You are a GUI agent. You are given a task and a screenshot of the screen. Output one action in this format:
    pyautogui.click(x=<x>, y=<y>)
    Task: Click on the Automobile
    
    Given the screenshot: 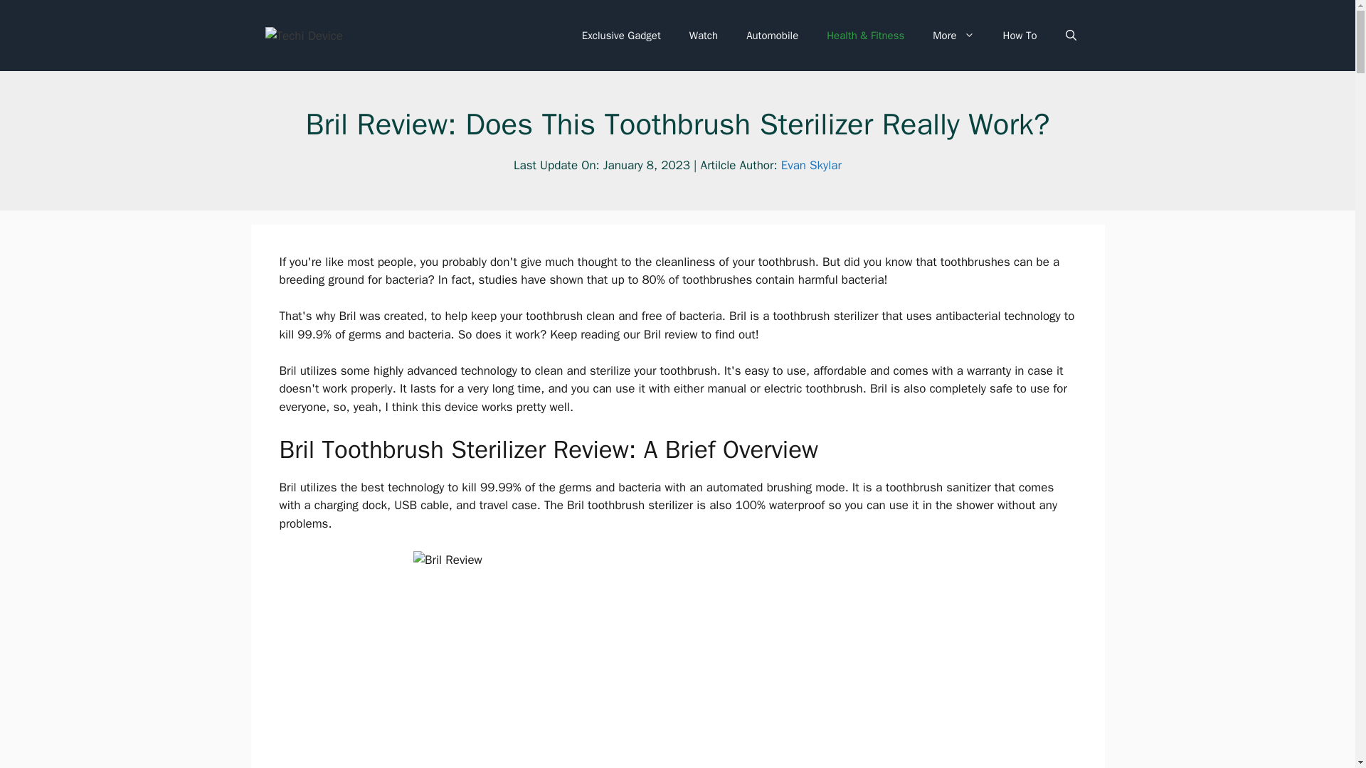 What is the action you would take?
    pyautogui.click(x=773, y=36)
    